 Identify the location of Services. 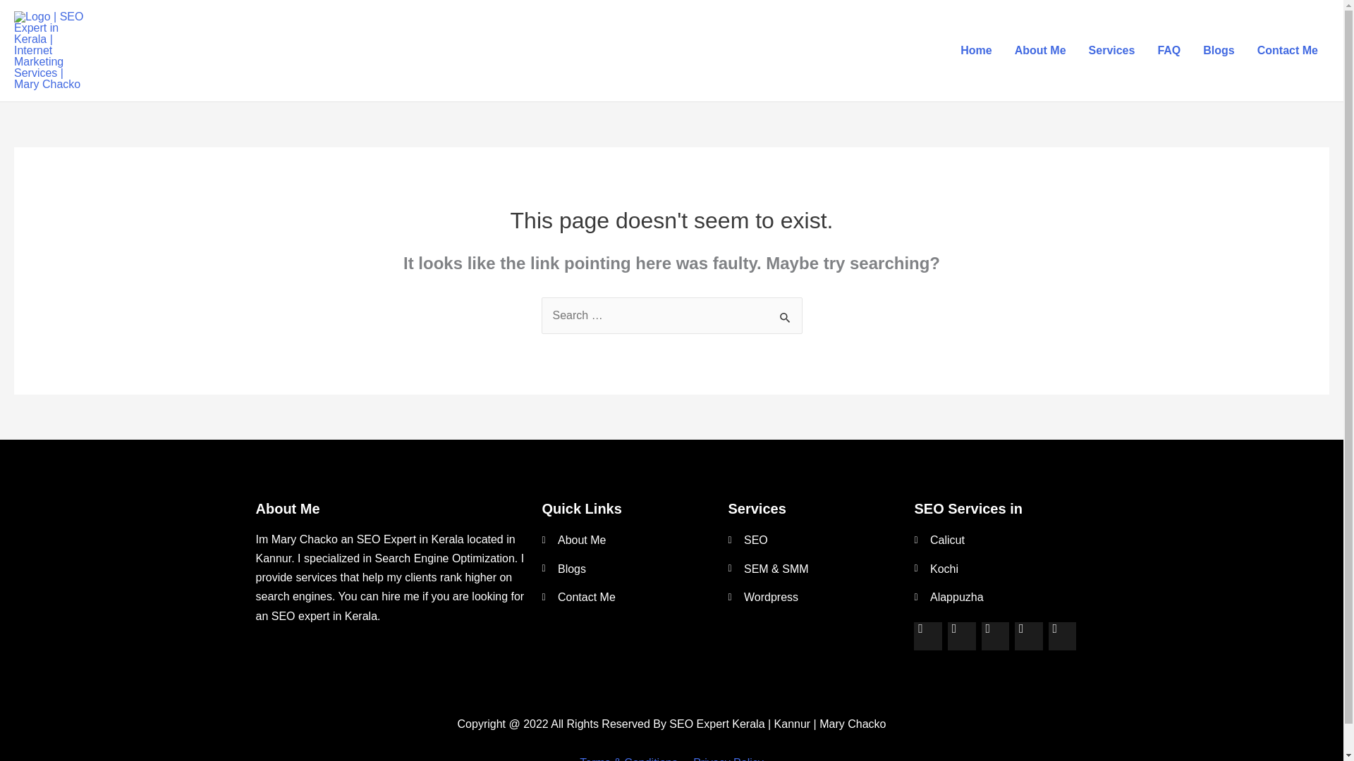
(1112, 51).